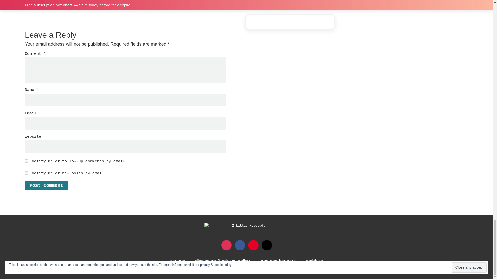 This screenshot has height=279, width=497. What do you see at coordinates (46, 185) in the screenshot?
I see `Post Comment` at bounding box center [46, 185].